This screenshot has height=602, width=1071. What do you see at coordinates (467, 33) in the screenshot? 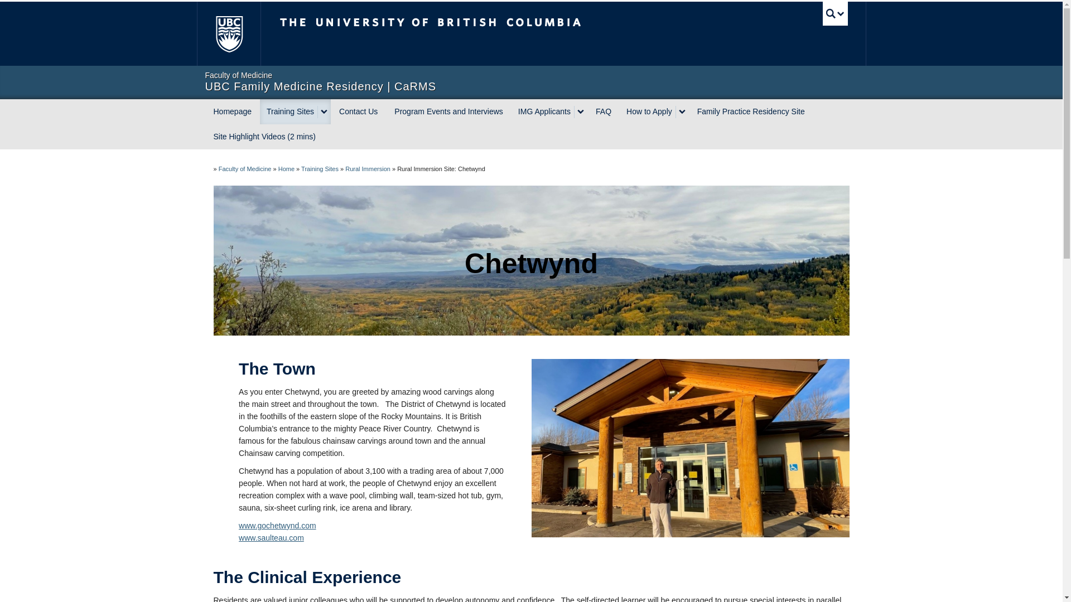
I see `The University of British Columbia` at bounding box center [467, 33].